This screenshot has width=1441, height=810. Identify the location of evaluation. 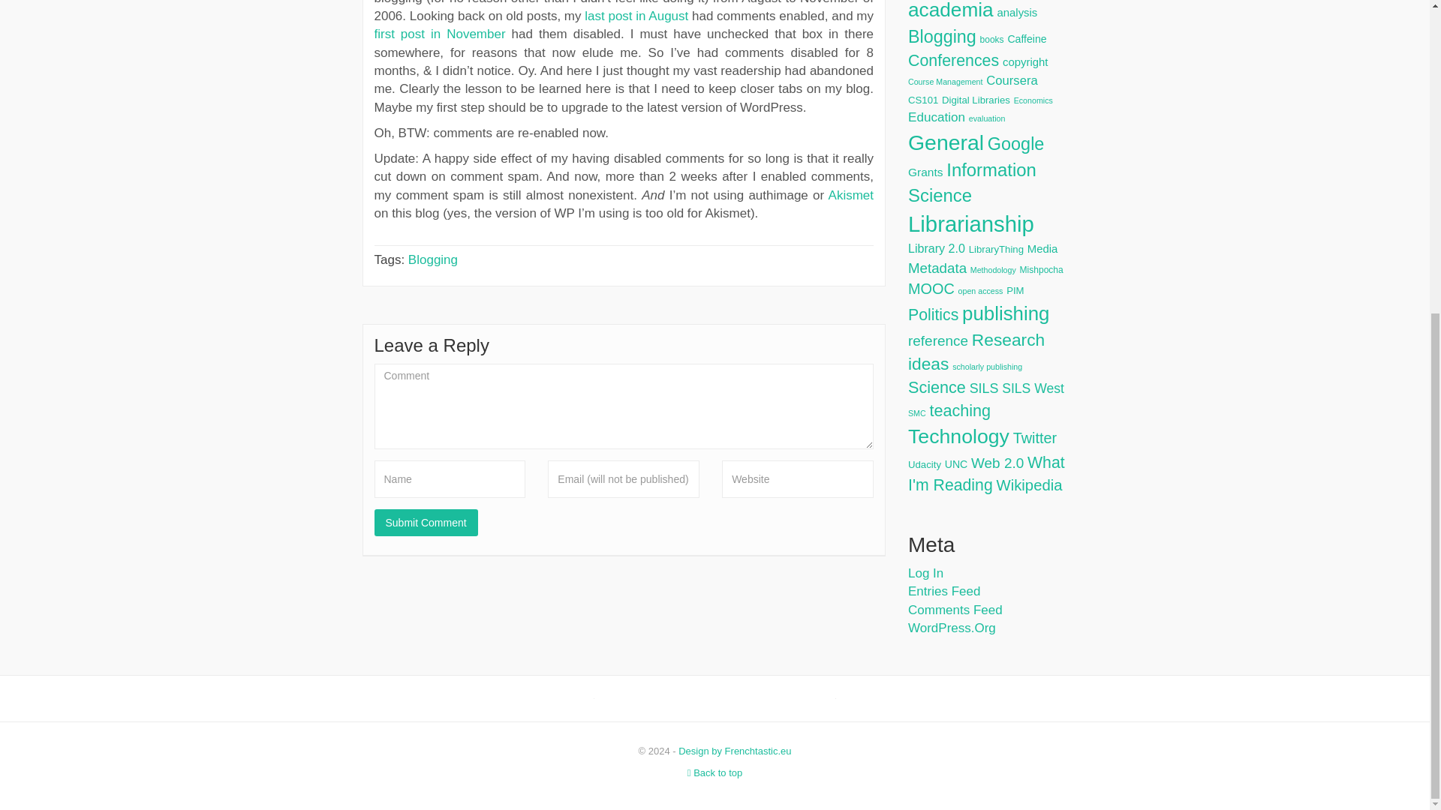
(987, 118).